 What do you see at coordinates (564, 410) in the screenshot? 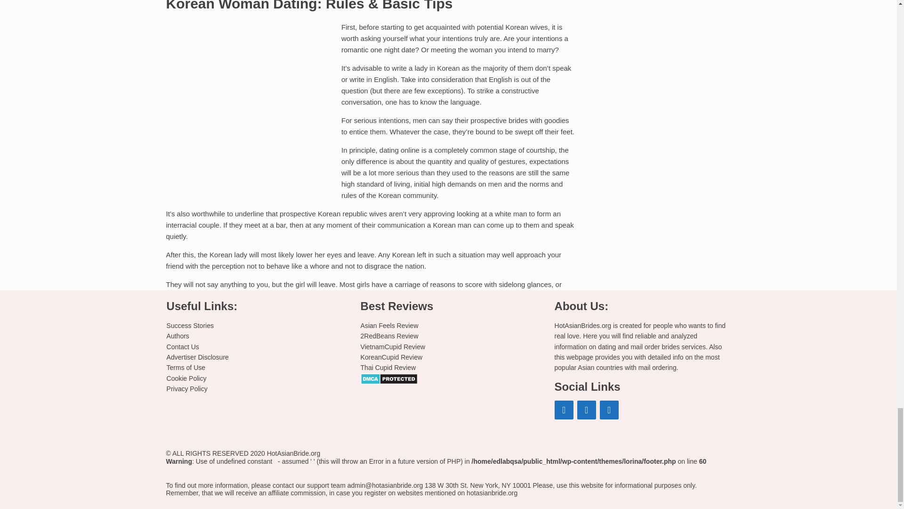
I see `Pinterest` at bounding box center [564, 410].